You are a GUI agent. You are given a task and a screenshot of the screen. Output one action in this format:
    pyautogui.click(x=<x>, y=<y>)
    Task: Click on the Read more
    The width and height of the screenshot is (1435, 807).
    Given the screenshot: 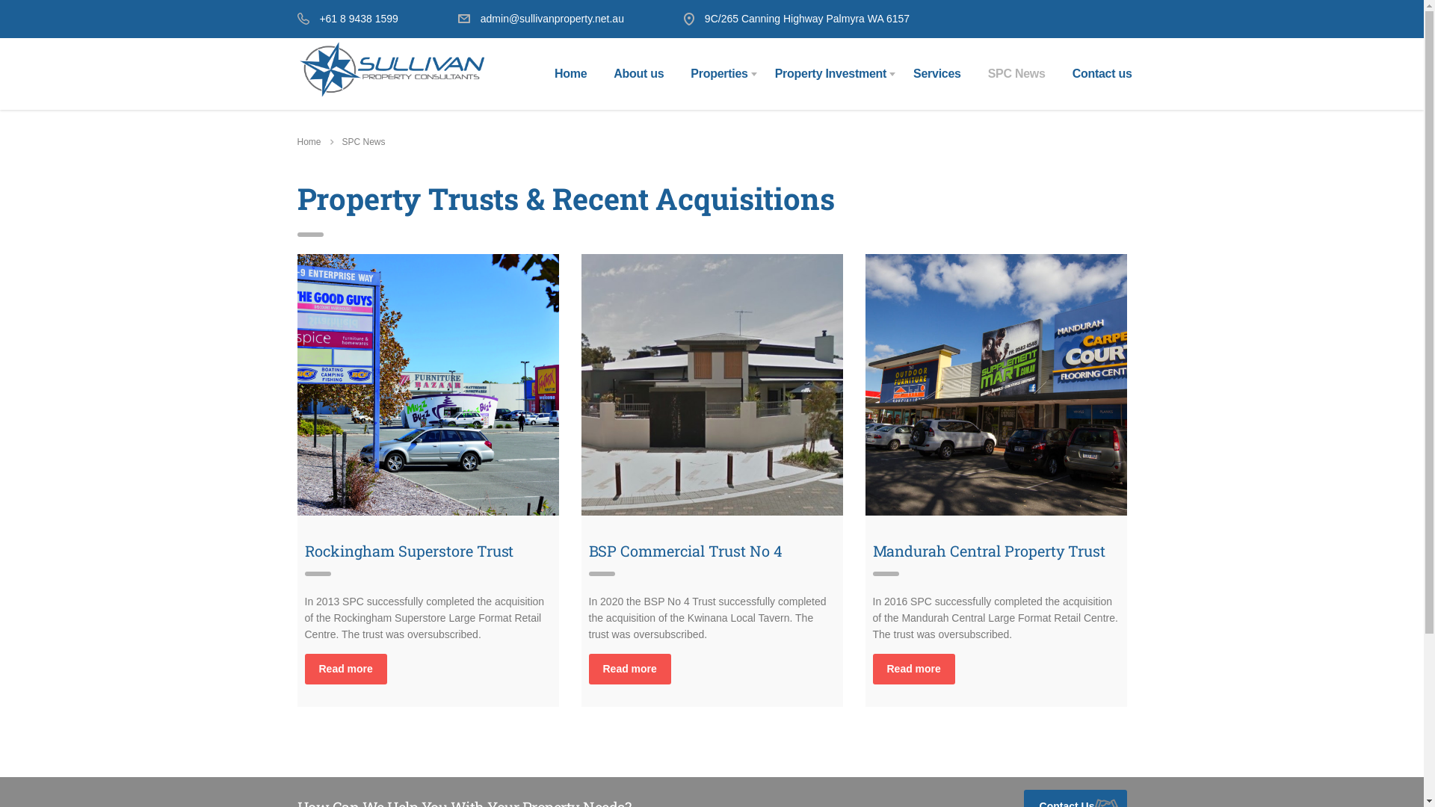 What is the action you would take?
    pyautogui.click(x=346, y=670)
    